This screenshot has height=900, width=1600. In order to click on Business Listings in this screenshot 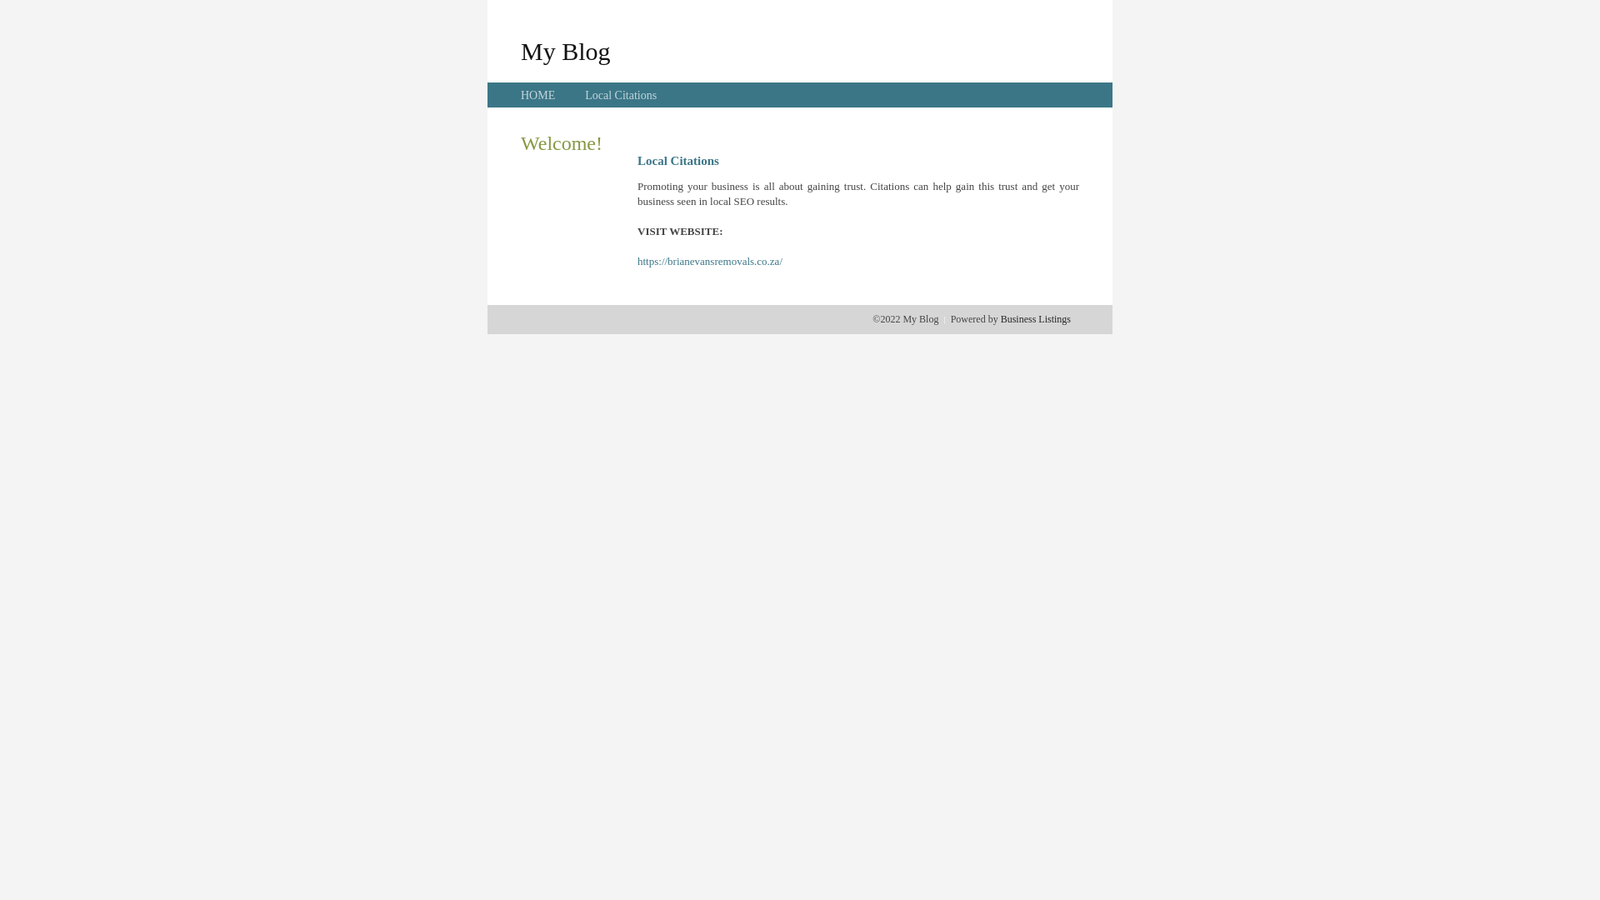, I will do `click(1036, 319)`.